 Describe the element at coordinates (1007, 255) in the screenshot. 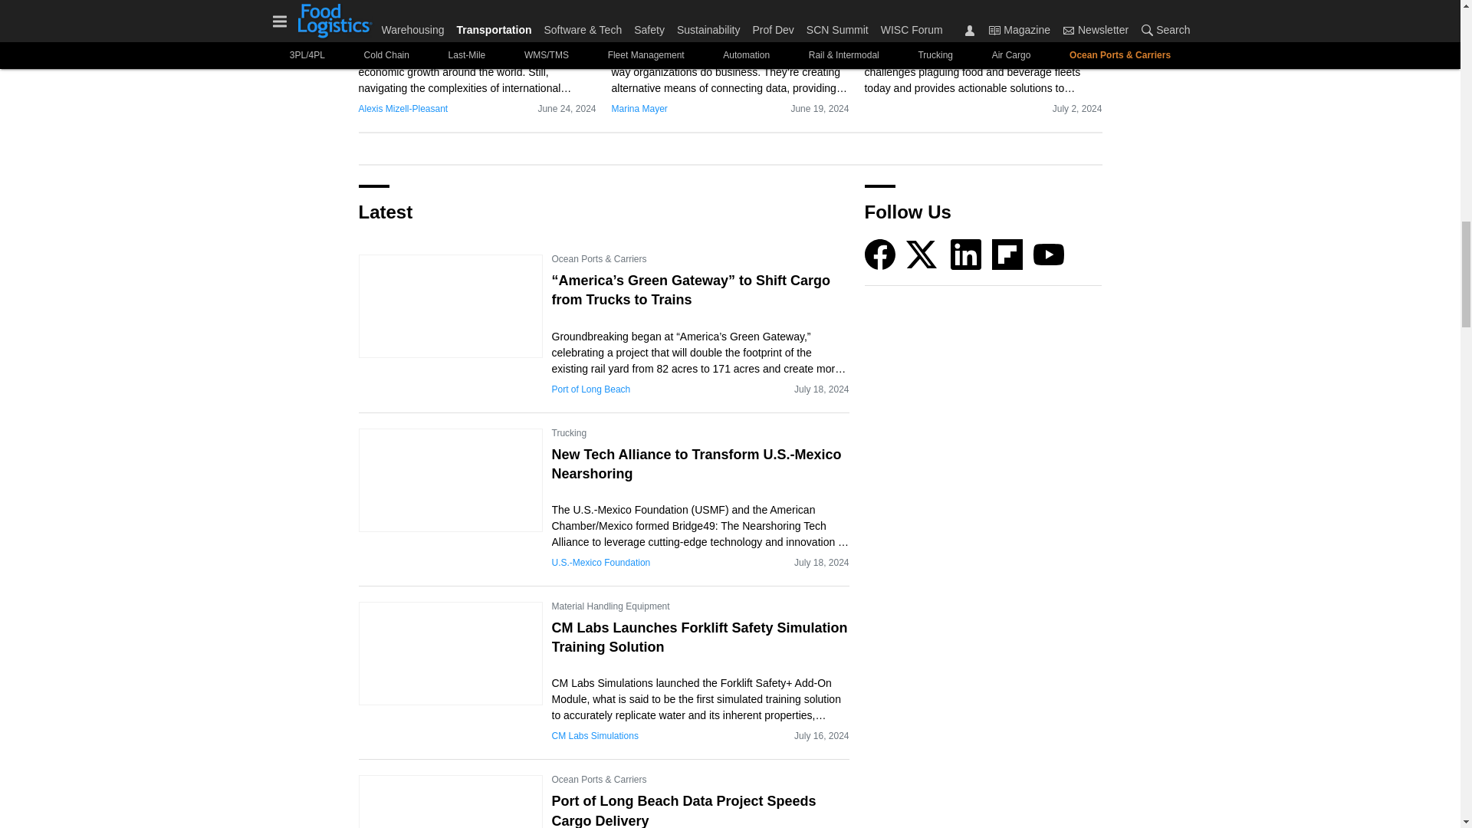

I see `Flipboard icon` at that location.